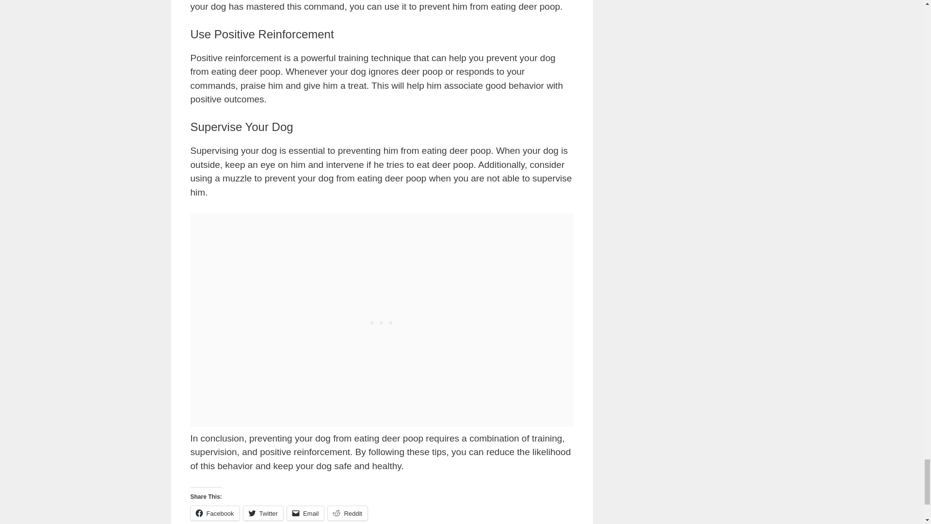 The width and height of the screenshot is (931, 524). I want to click on Click to share on Reddit, so click(347, 513).